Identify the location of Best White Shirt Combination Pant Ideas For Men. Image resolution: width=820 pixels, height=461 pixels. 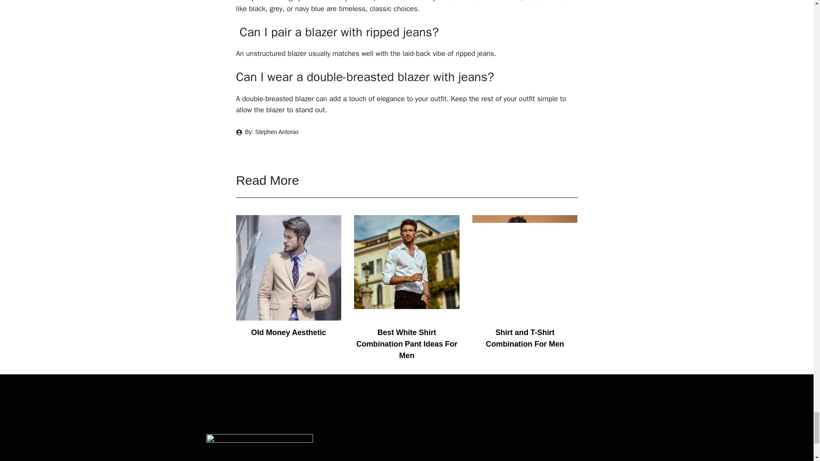
(407, 344).